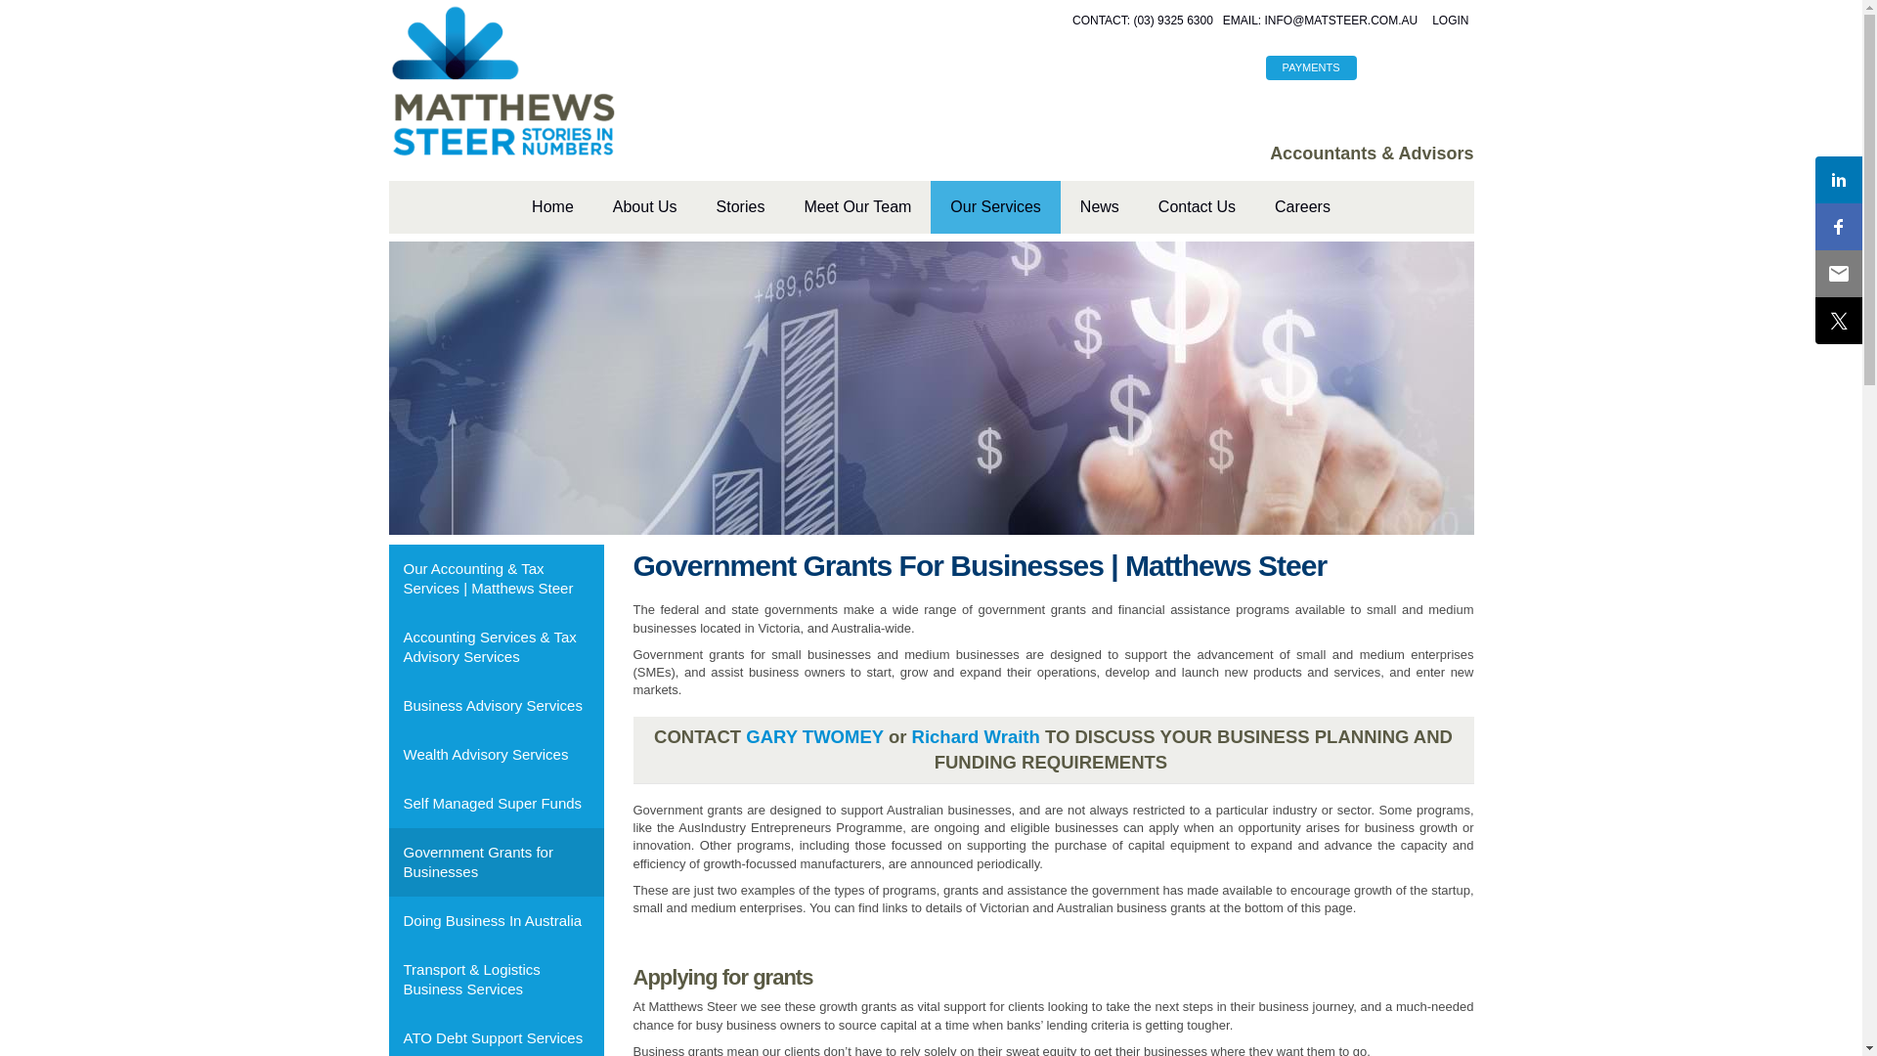  I want to click on Meet Our Team, so click(857, 207).